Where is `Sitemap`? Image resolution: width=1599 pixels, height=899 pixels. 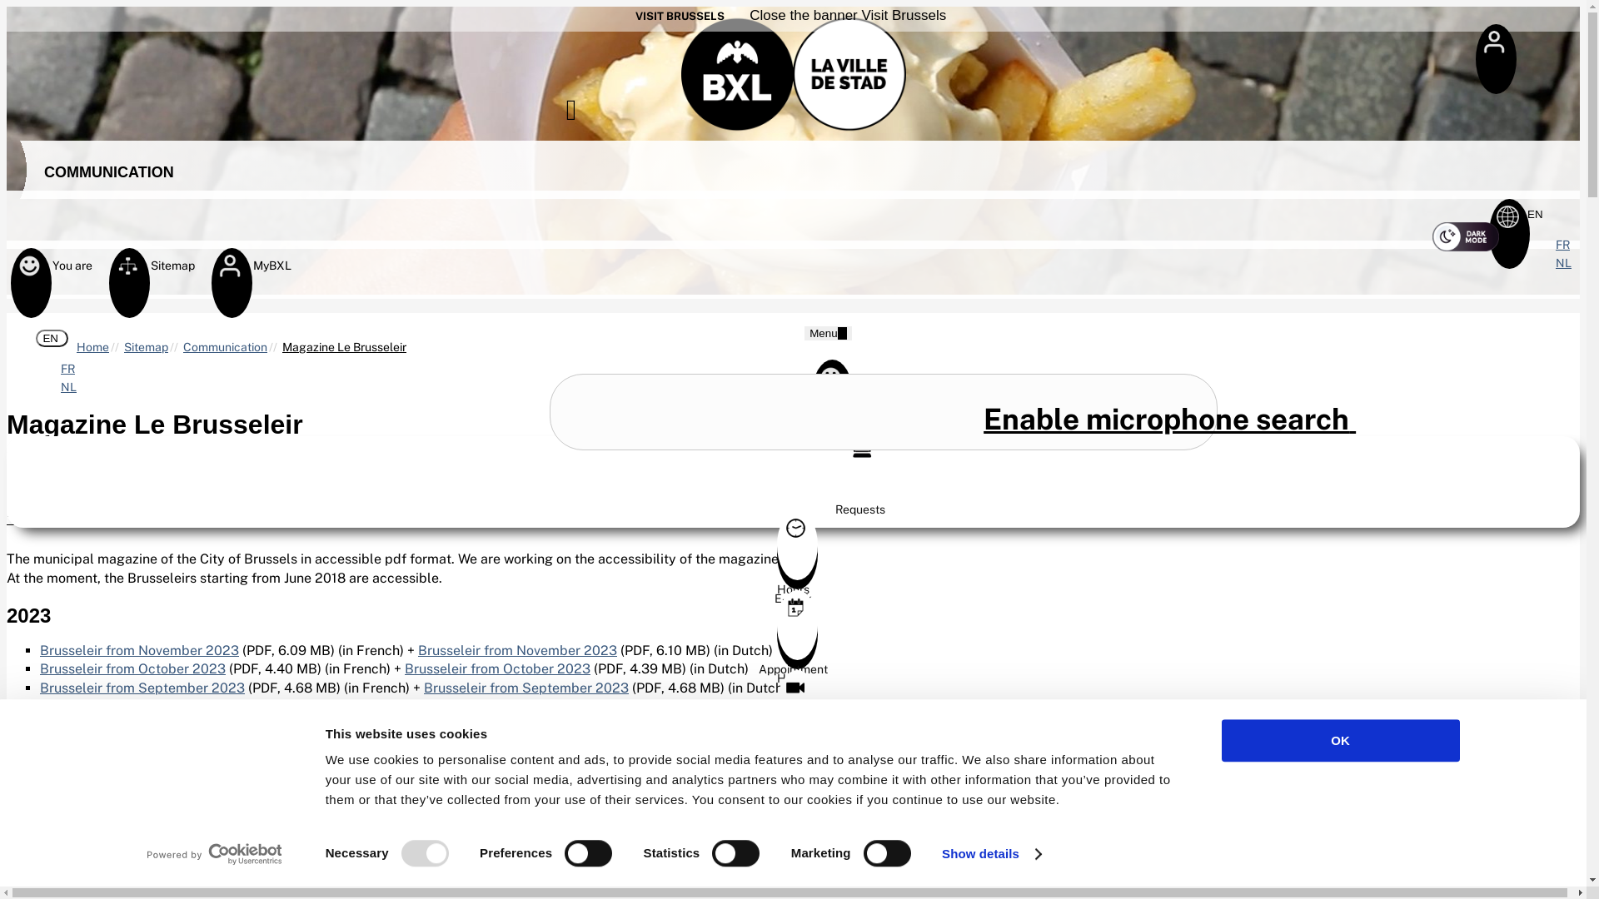
Sitemap is located at coordinates (128, 273).